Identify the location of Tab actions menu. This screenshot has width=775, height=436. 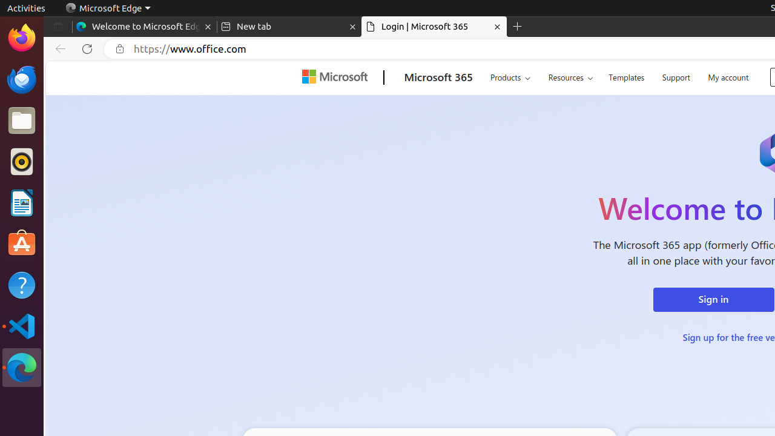
(58, 27).